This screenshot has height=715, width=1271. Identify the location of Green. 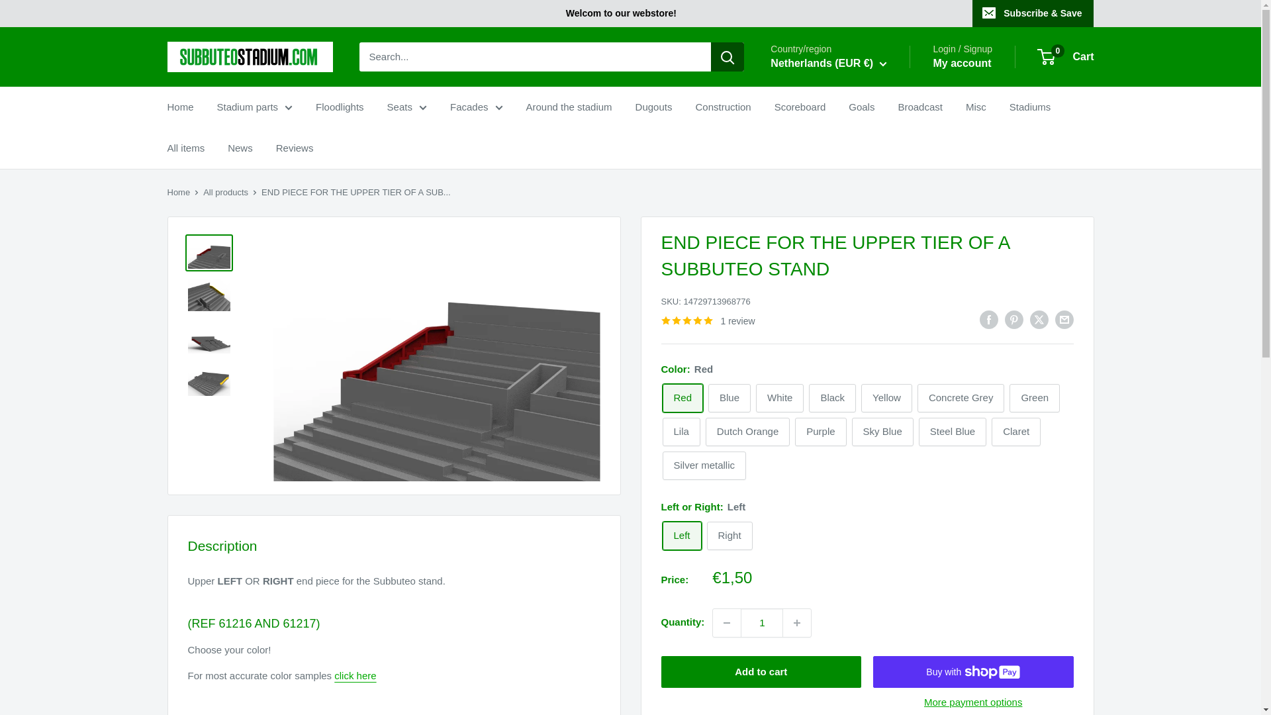
(1034, 398).